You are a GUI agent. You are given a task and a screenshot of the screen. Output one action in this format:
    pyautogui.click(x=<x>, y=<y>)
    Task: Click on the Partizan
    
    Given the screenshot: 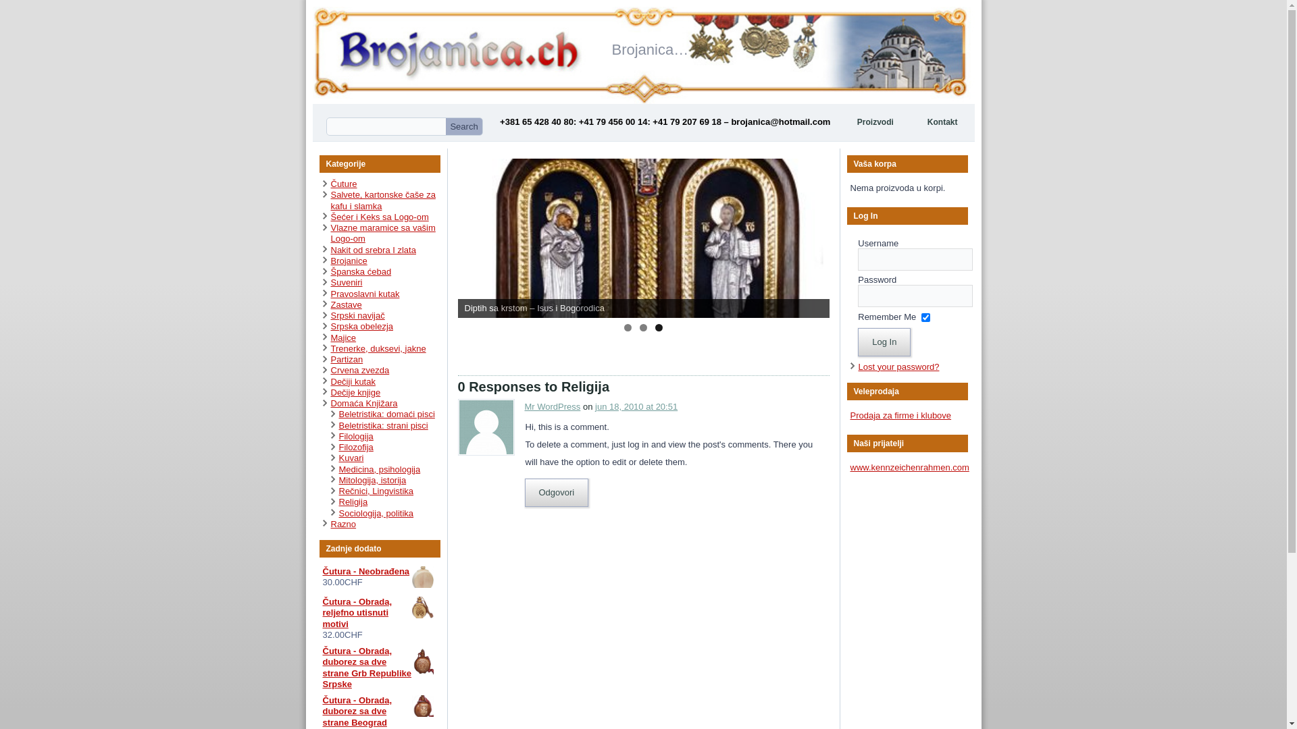 What is the action you would take?
    pyautogui.click(x=347, y=359)
    